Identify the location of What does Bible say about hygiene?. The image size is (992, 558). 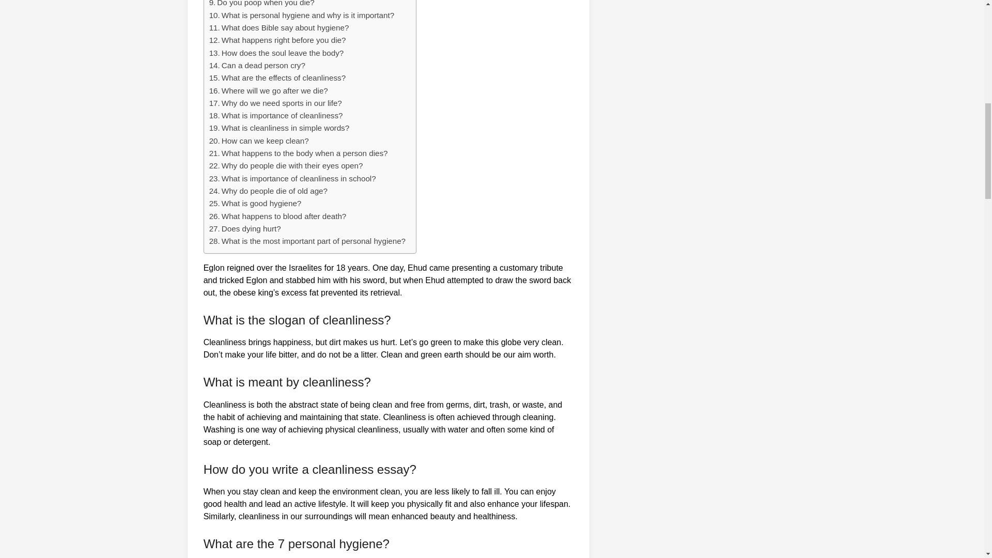
(285, 27).